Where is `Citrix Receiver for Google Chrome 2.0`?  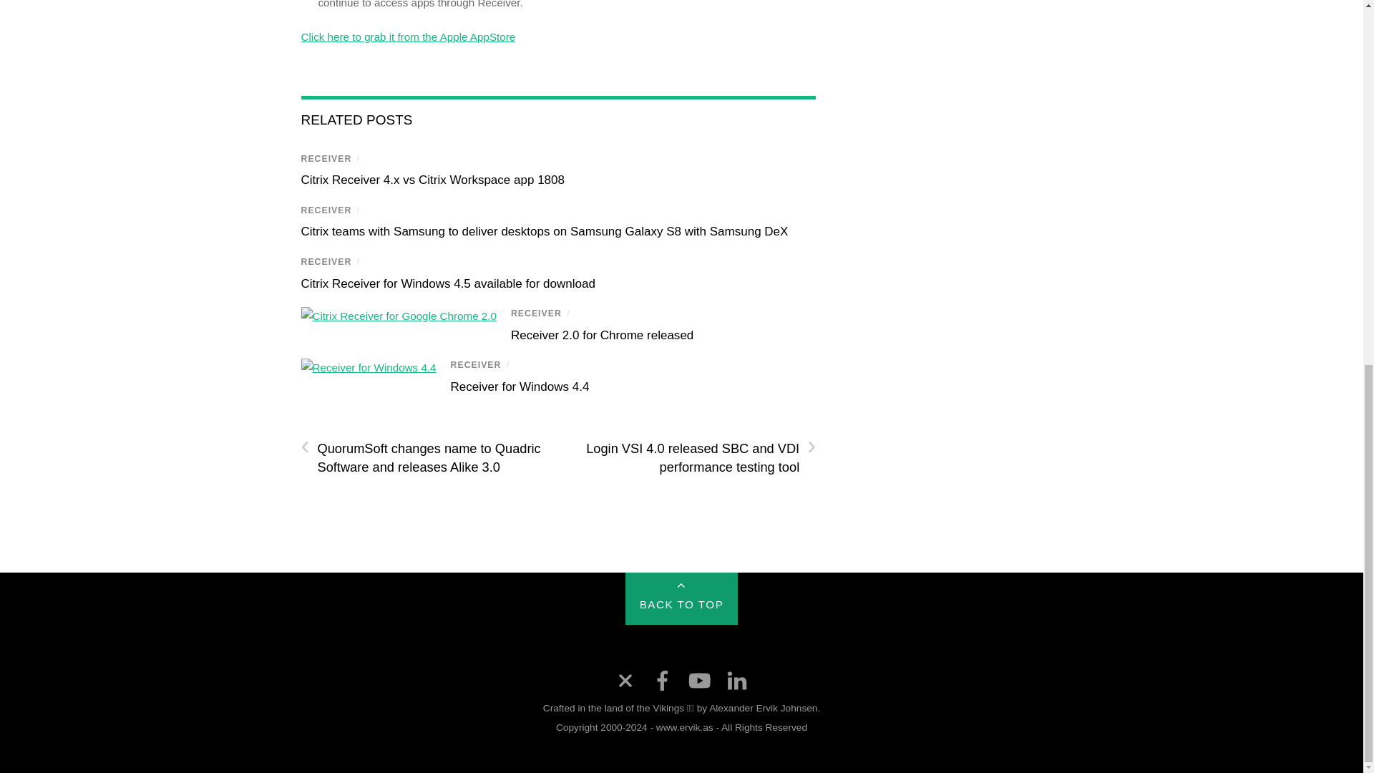 Citrix Receiver for Google Chrome 2.0 is located at coordinates (398, 316).